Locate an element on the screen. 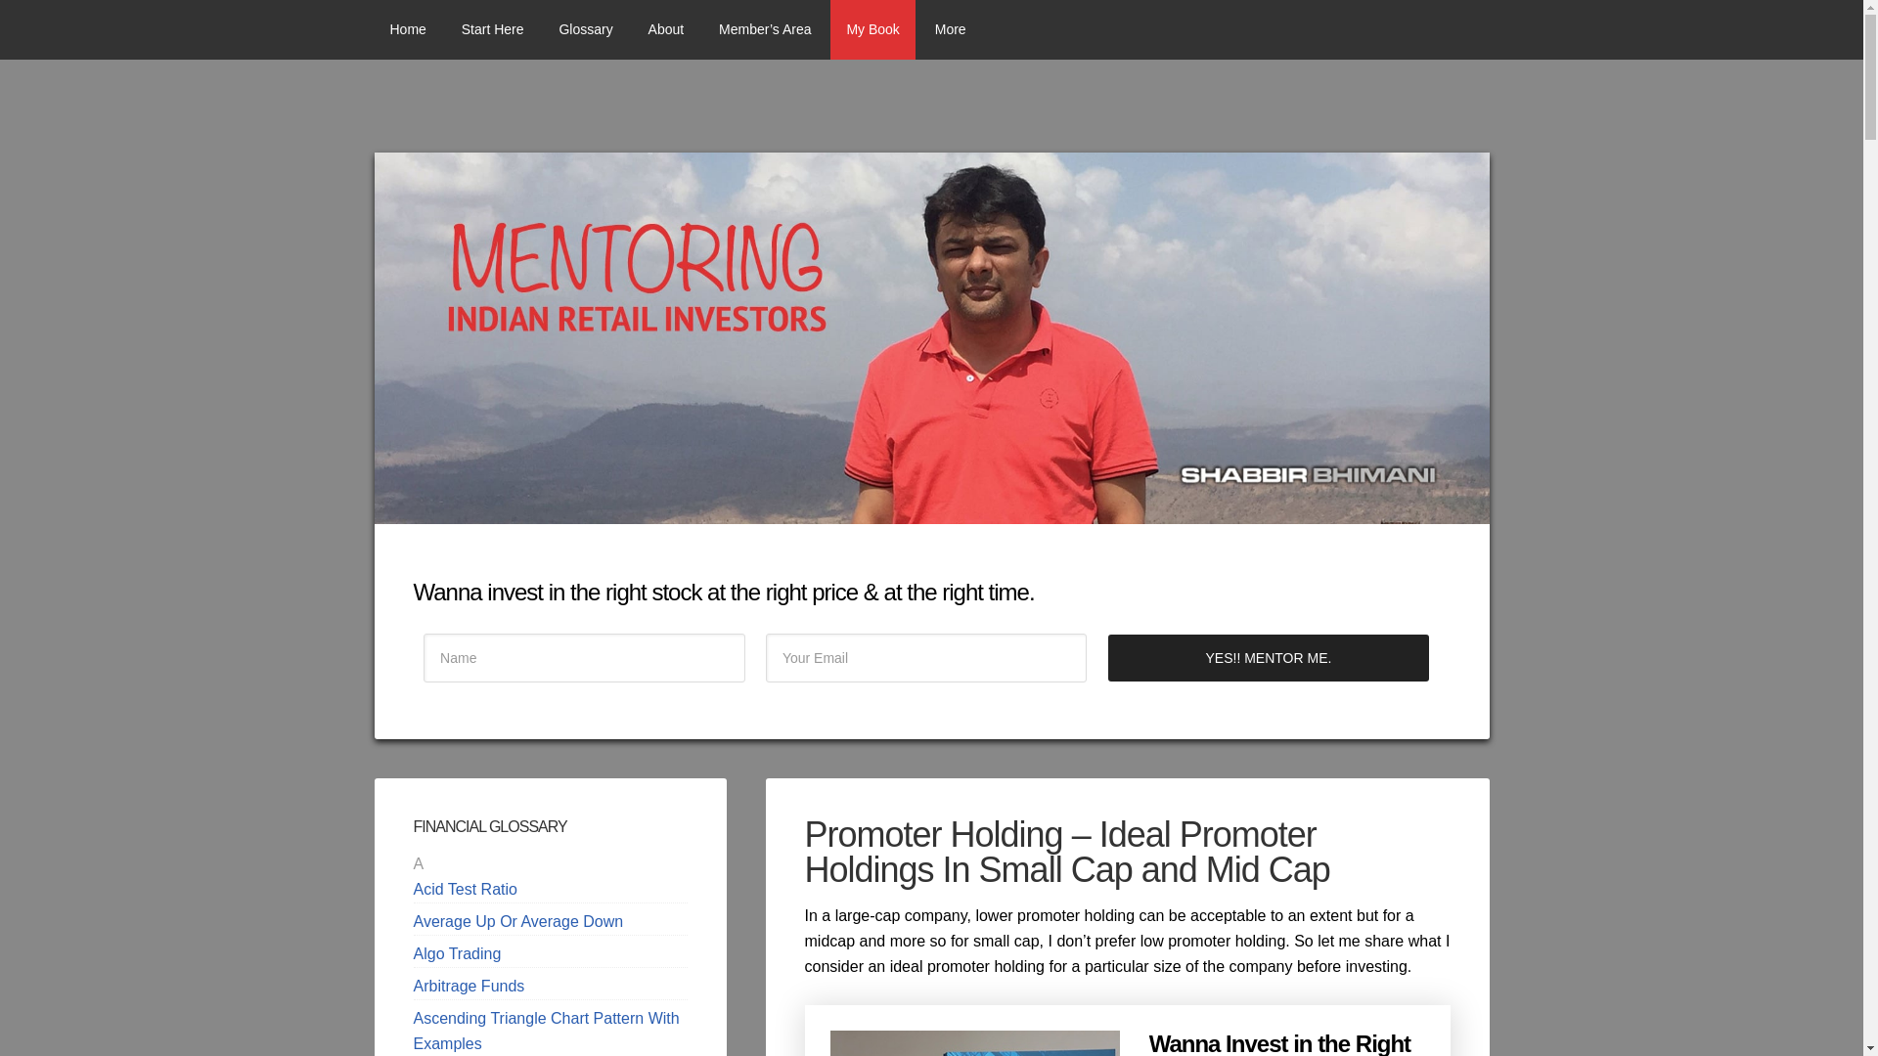 The image size is (1878, 1056). About is located at coordinates (667, 29).